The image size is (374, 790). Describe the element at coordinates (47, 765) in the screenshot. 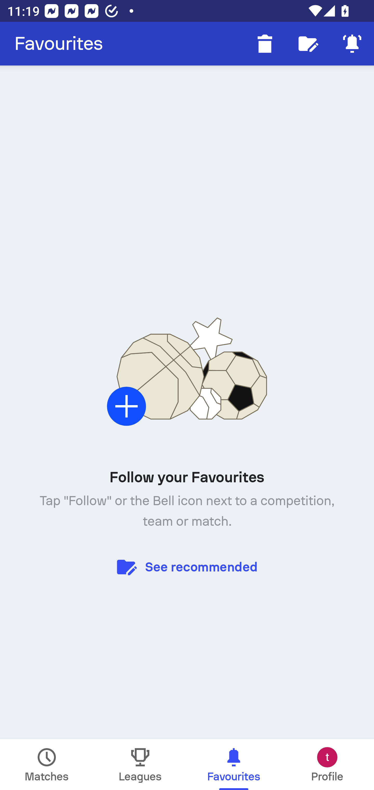

I see `Matches` at that location.